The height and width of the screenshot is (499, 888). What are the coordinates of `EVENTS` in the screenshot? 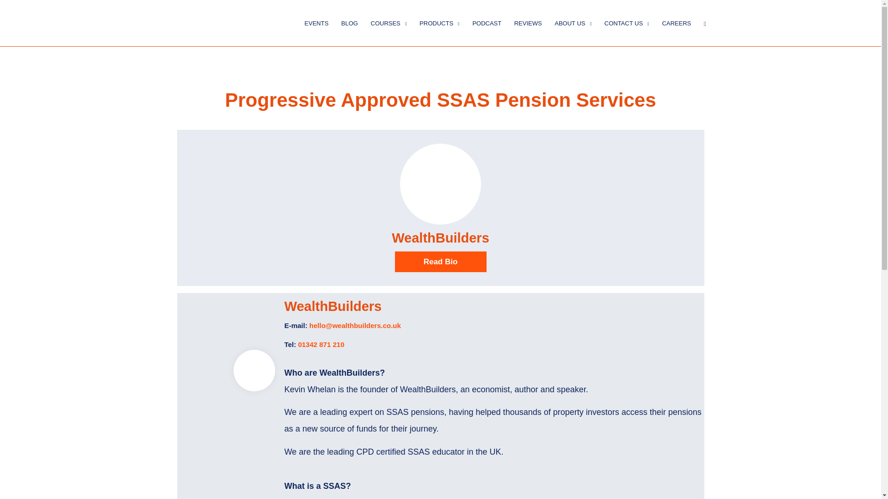 It's located at (316, 23).